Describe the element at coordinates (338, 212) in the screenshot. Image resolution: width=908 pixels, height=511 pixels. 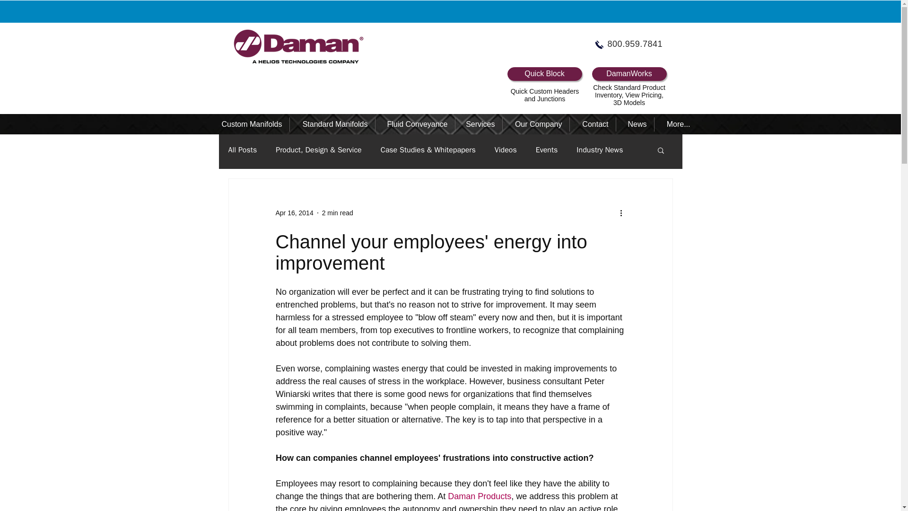
I see `2 min read` at that location.